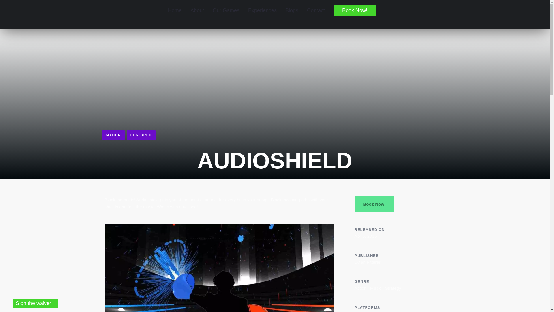 Image resolution: width=554 pixels, height=312 pixels. Describe the element at coordinates (262, 10) in the screenshot. I see `Experiences` at that location.